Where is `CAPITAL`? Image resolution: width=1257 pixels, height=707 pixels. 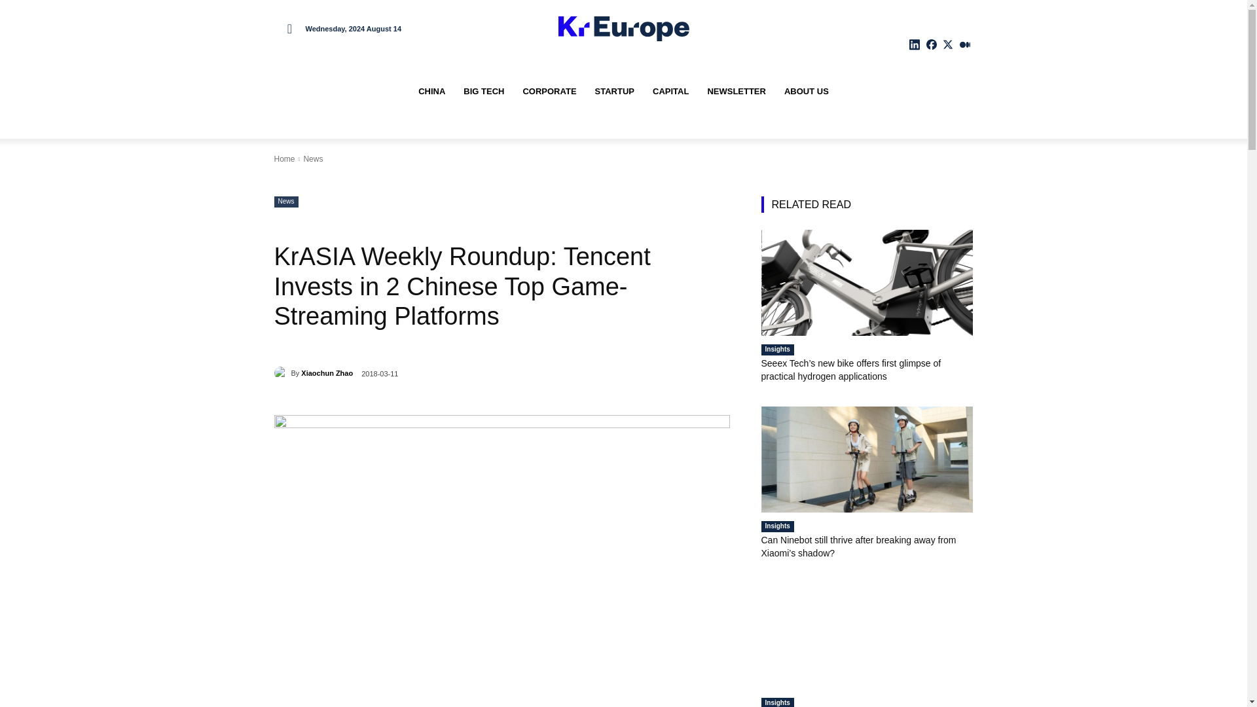 CAPITAL is located at coordinates (670, 92).